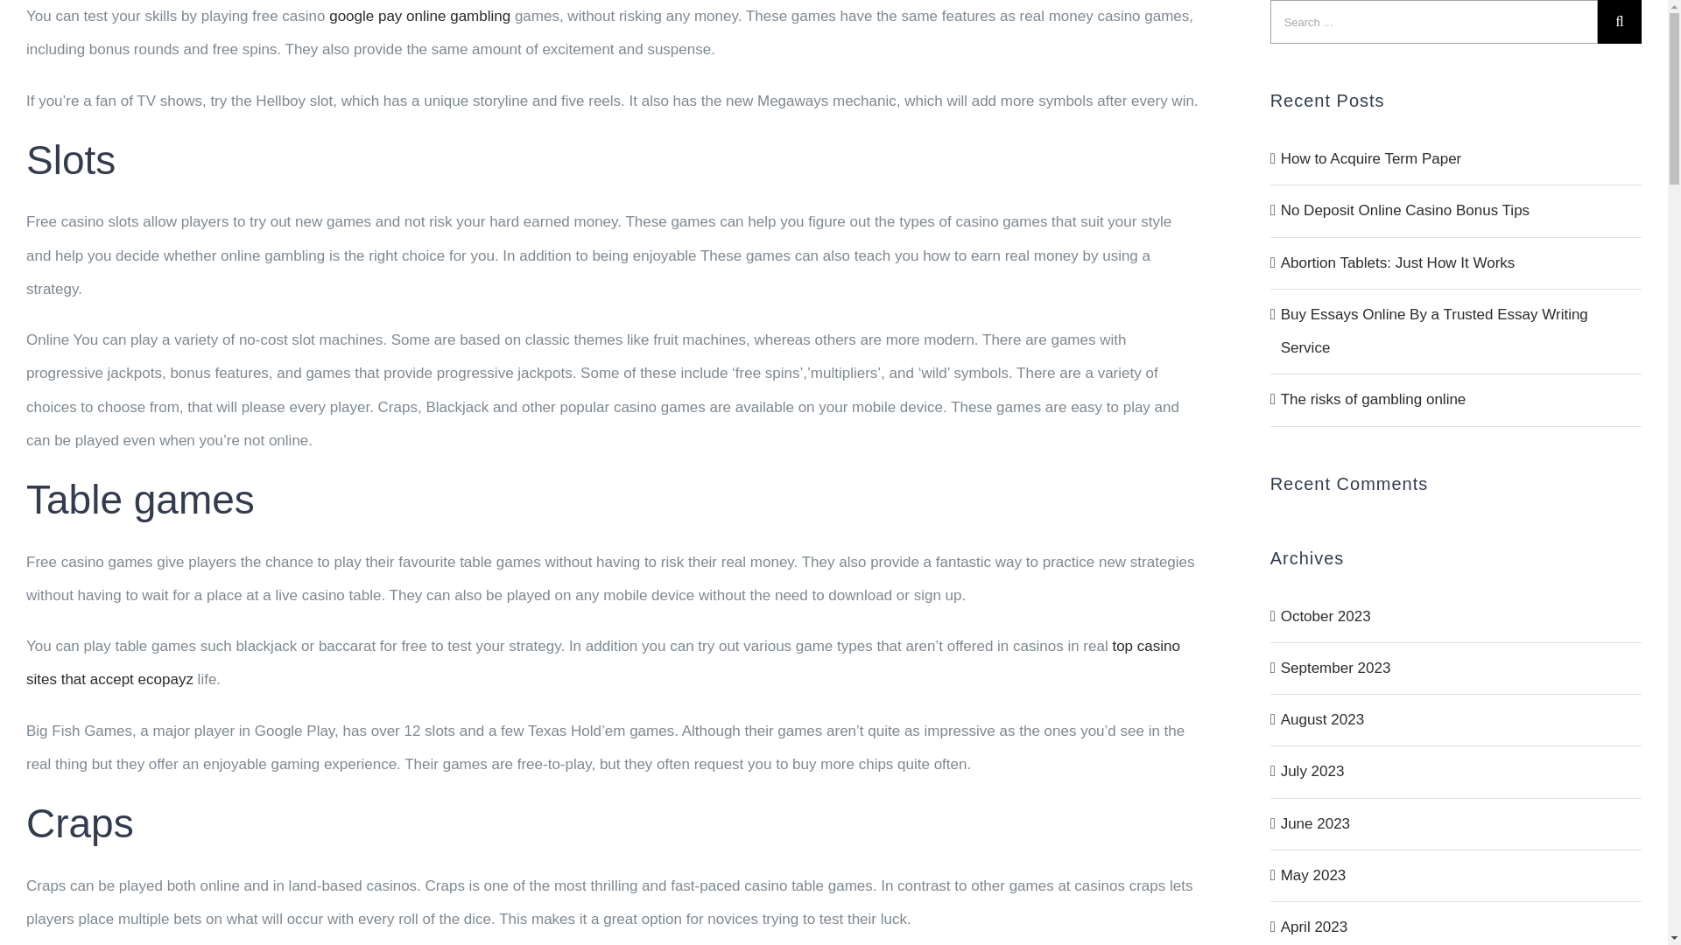 Image resolution: width=1681 pixels, height=945 pixels. Describe the element at coordinates (1434, 331) in the screenshot. I see `Buy Essays Online By a Trusted Essay Writing Service` at that location.